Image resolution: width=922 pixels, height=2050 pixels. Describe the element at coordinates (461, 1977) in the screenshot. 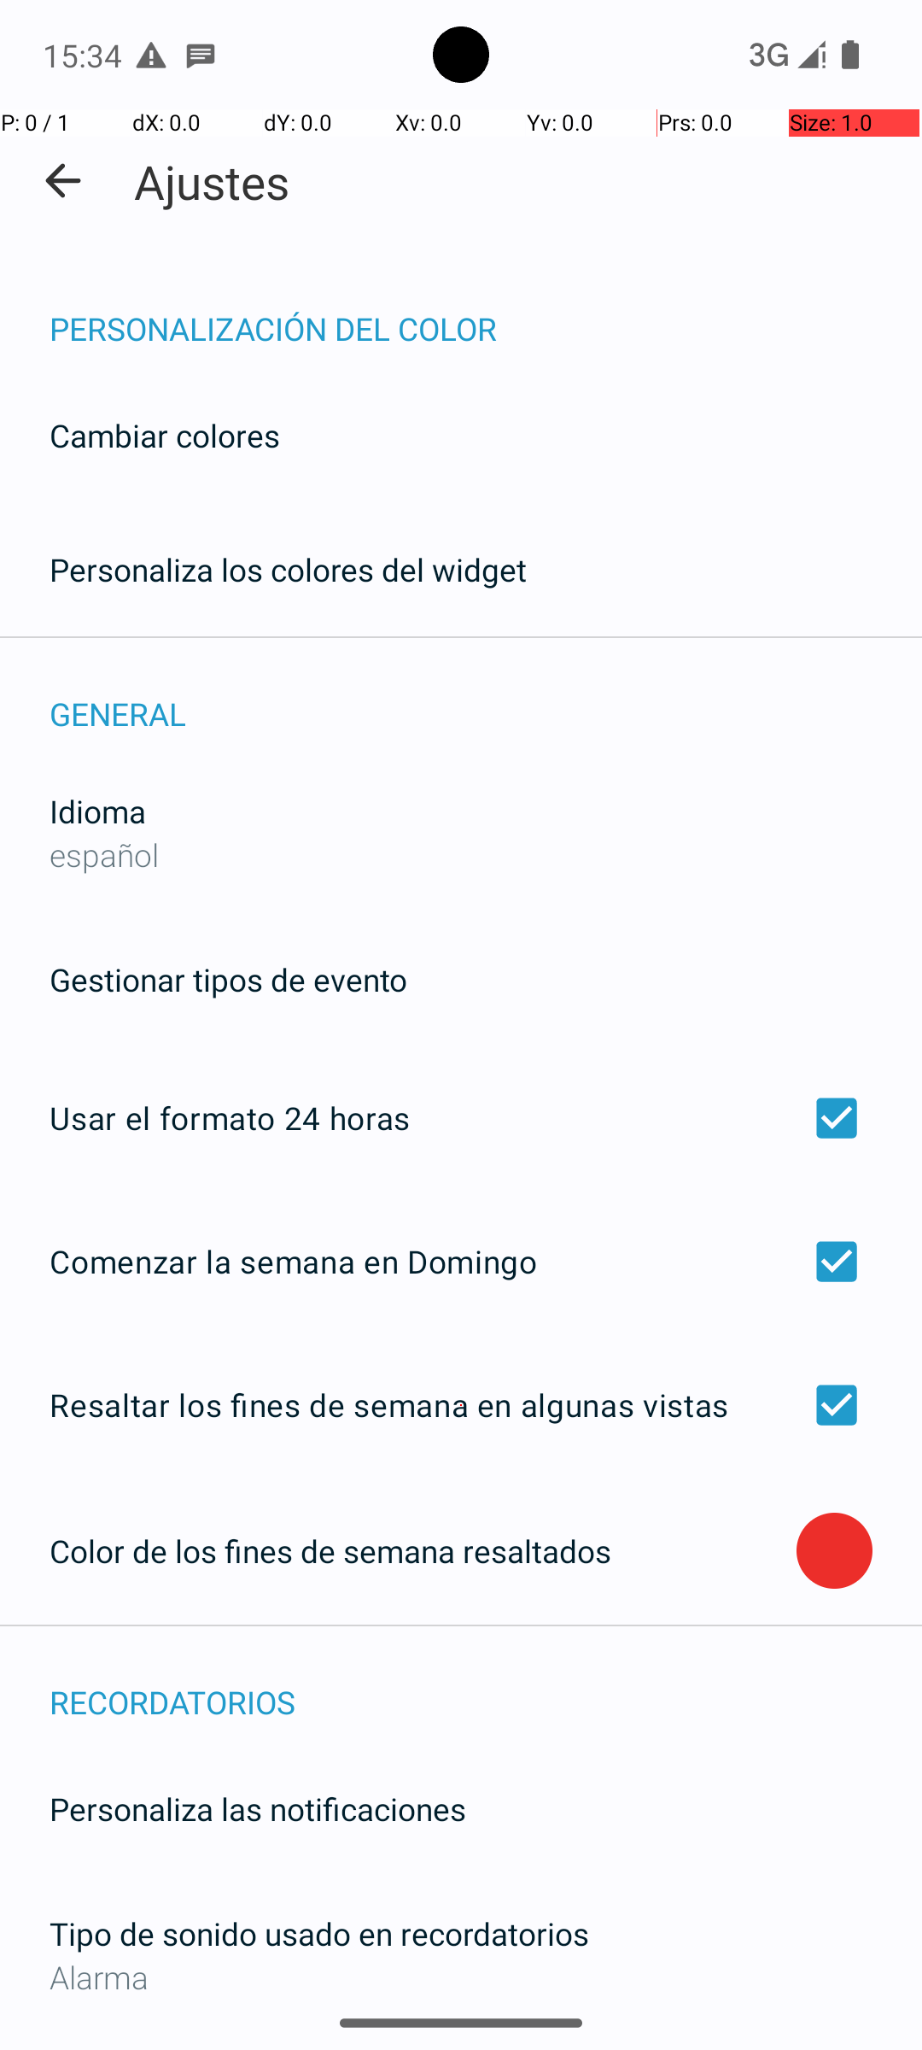

I see `Alarma` at that location.